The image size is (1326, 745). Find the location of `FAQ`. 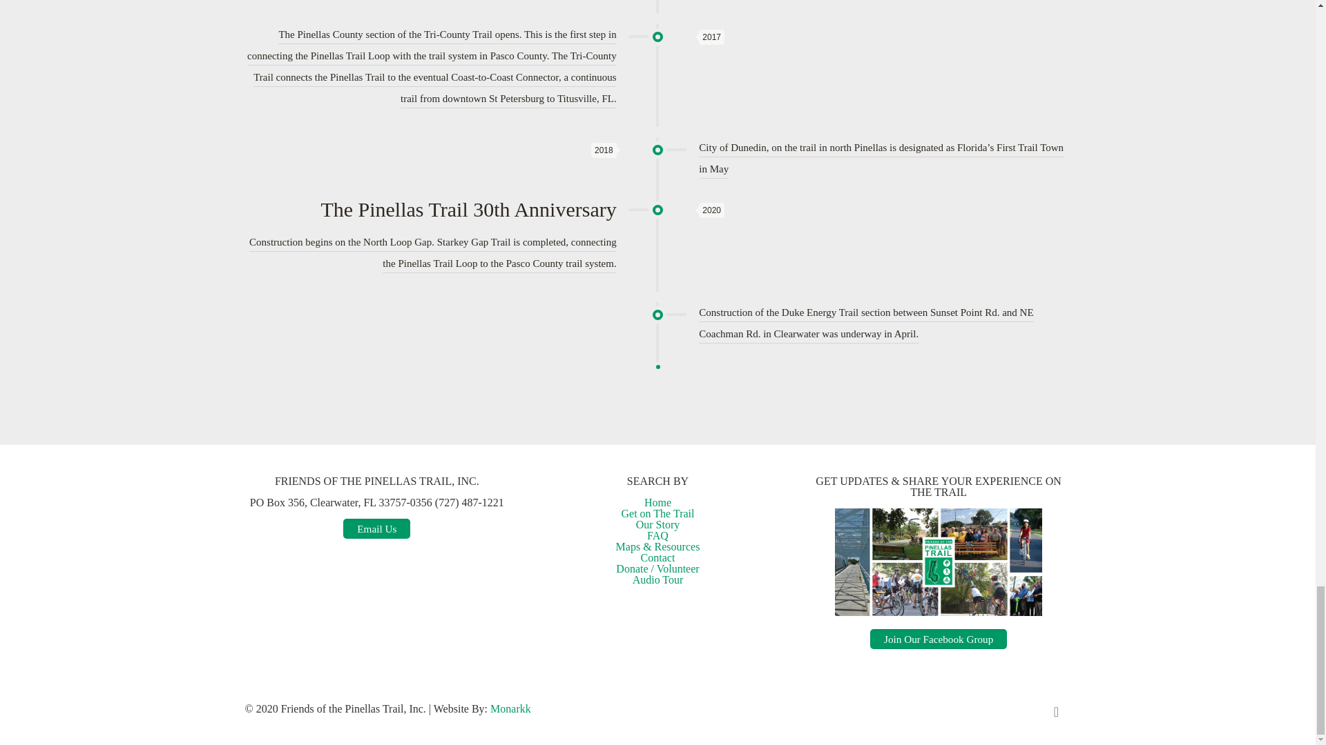

FAQ is located at coordinates (657, 535).